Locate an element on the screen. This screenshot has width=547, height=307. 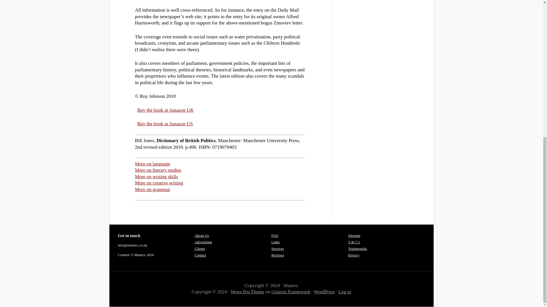
More on grammar is located at coordinates (153, 189).